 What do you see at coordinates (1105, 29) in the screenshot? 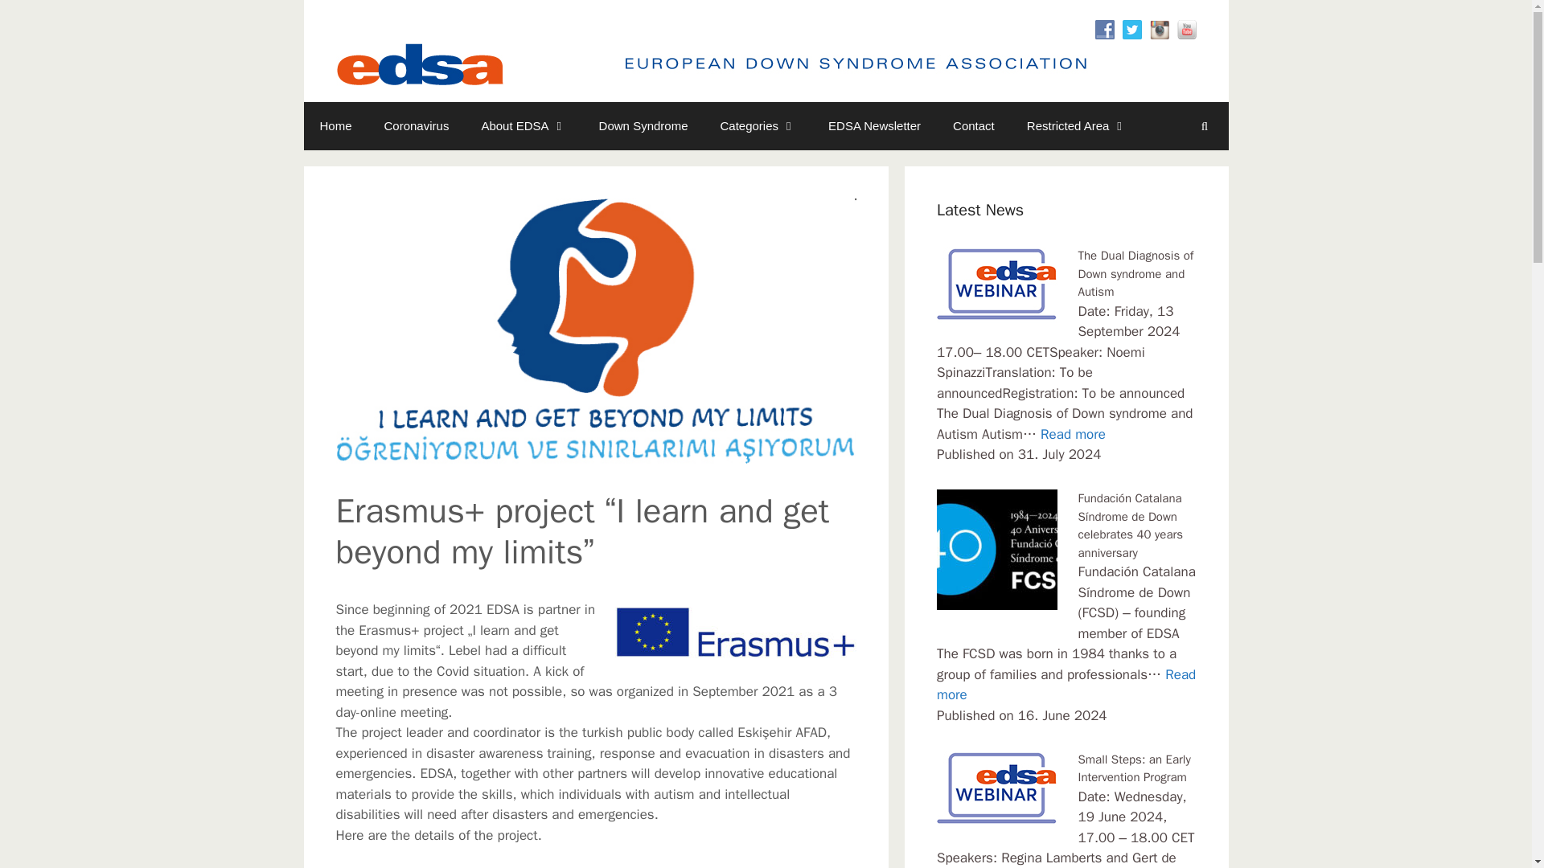
I see ` Facebook` at bounding box center [1105, 29].